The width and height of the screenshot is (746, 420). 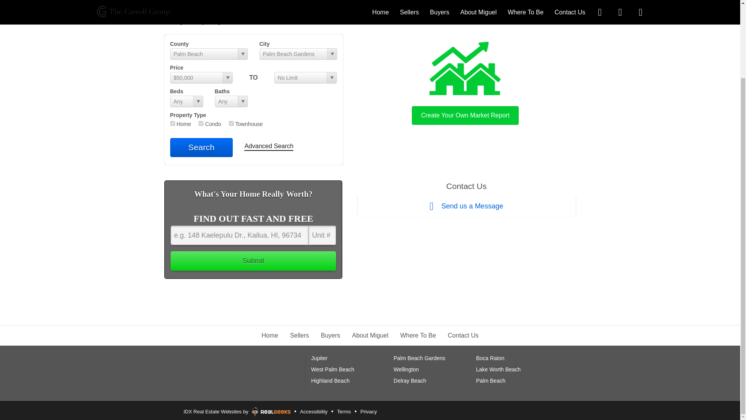 I want to click on Privacy, so click(x=368, y=411).